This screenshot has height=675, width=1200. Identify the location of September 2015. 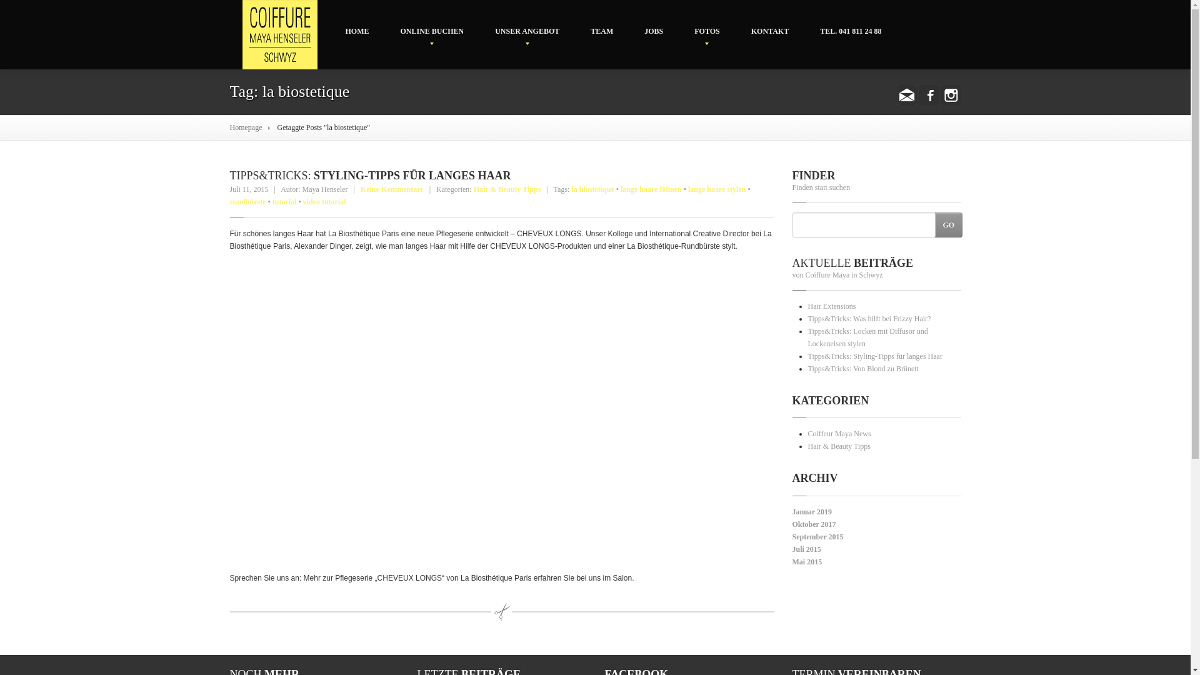
(818, 537).